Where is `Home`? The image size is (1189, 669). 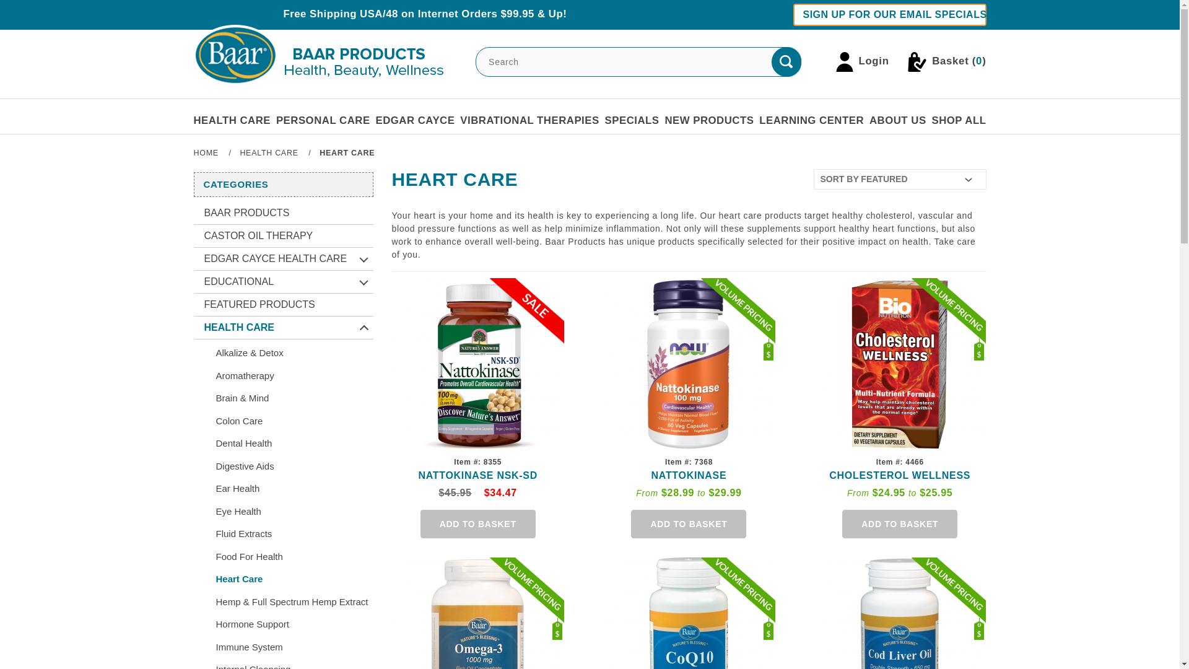
Home is located at coordinates (206, 152).